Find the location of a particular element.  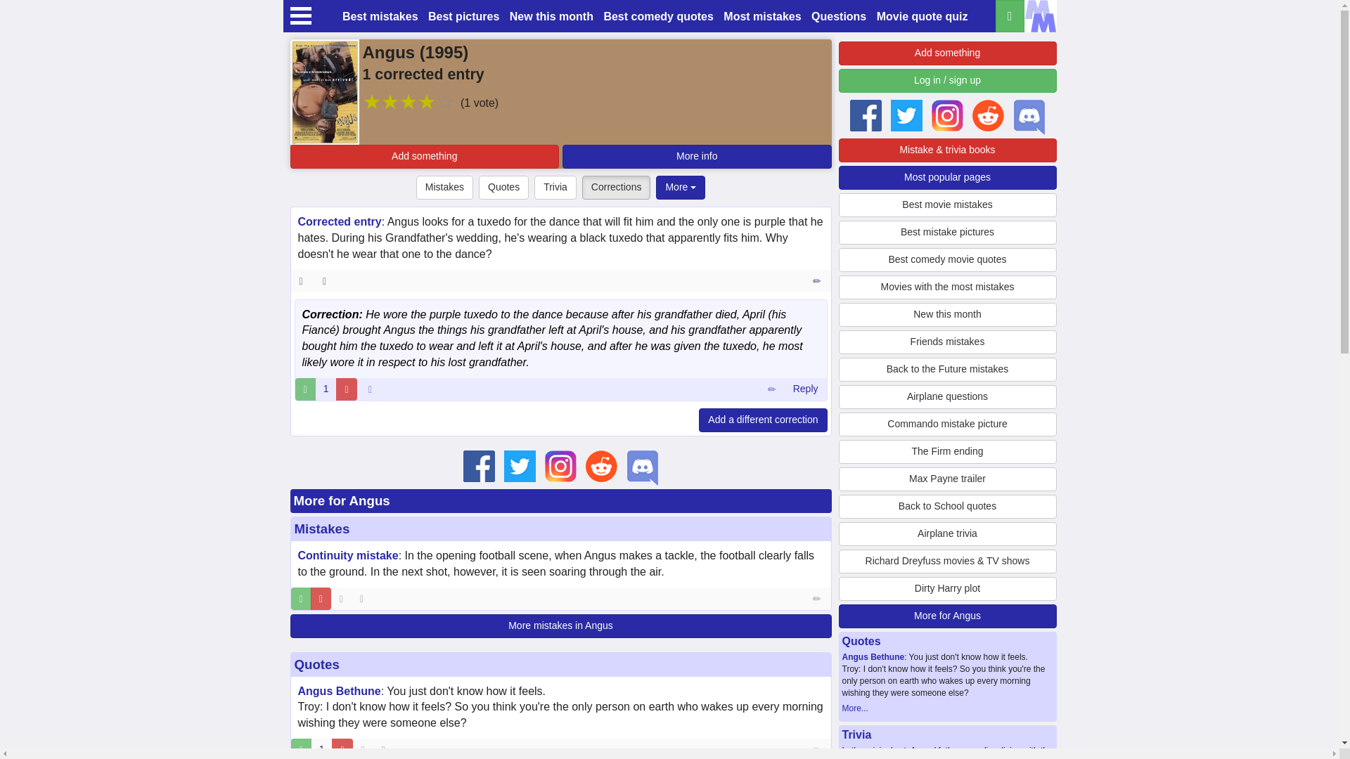

Comment on correction 11337 is located at coordinates (805, 389).